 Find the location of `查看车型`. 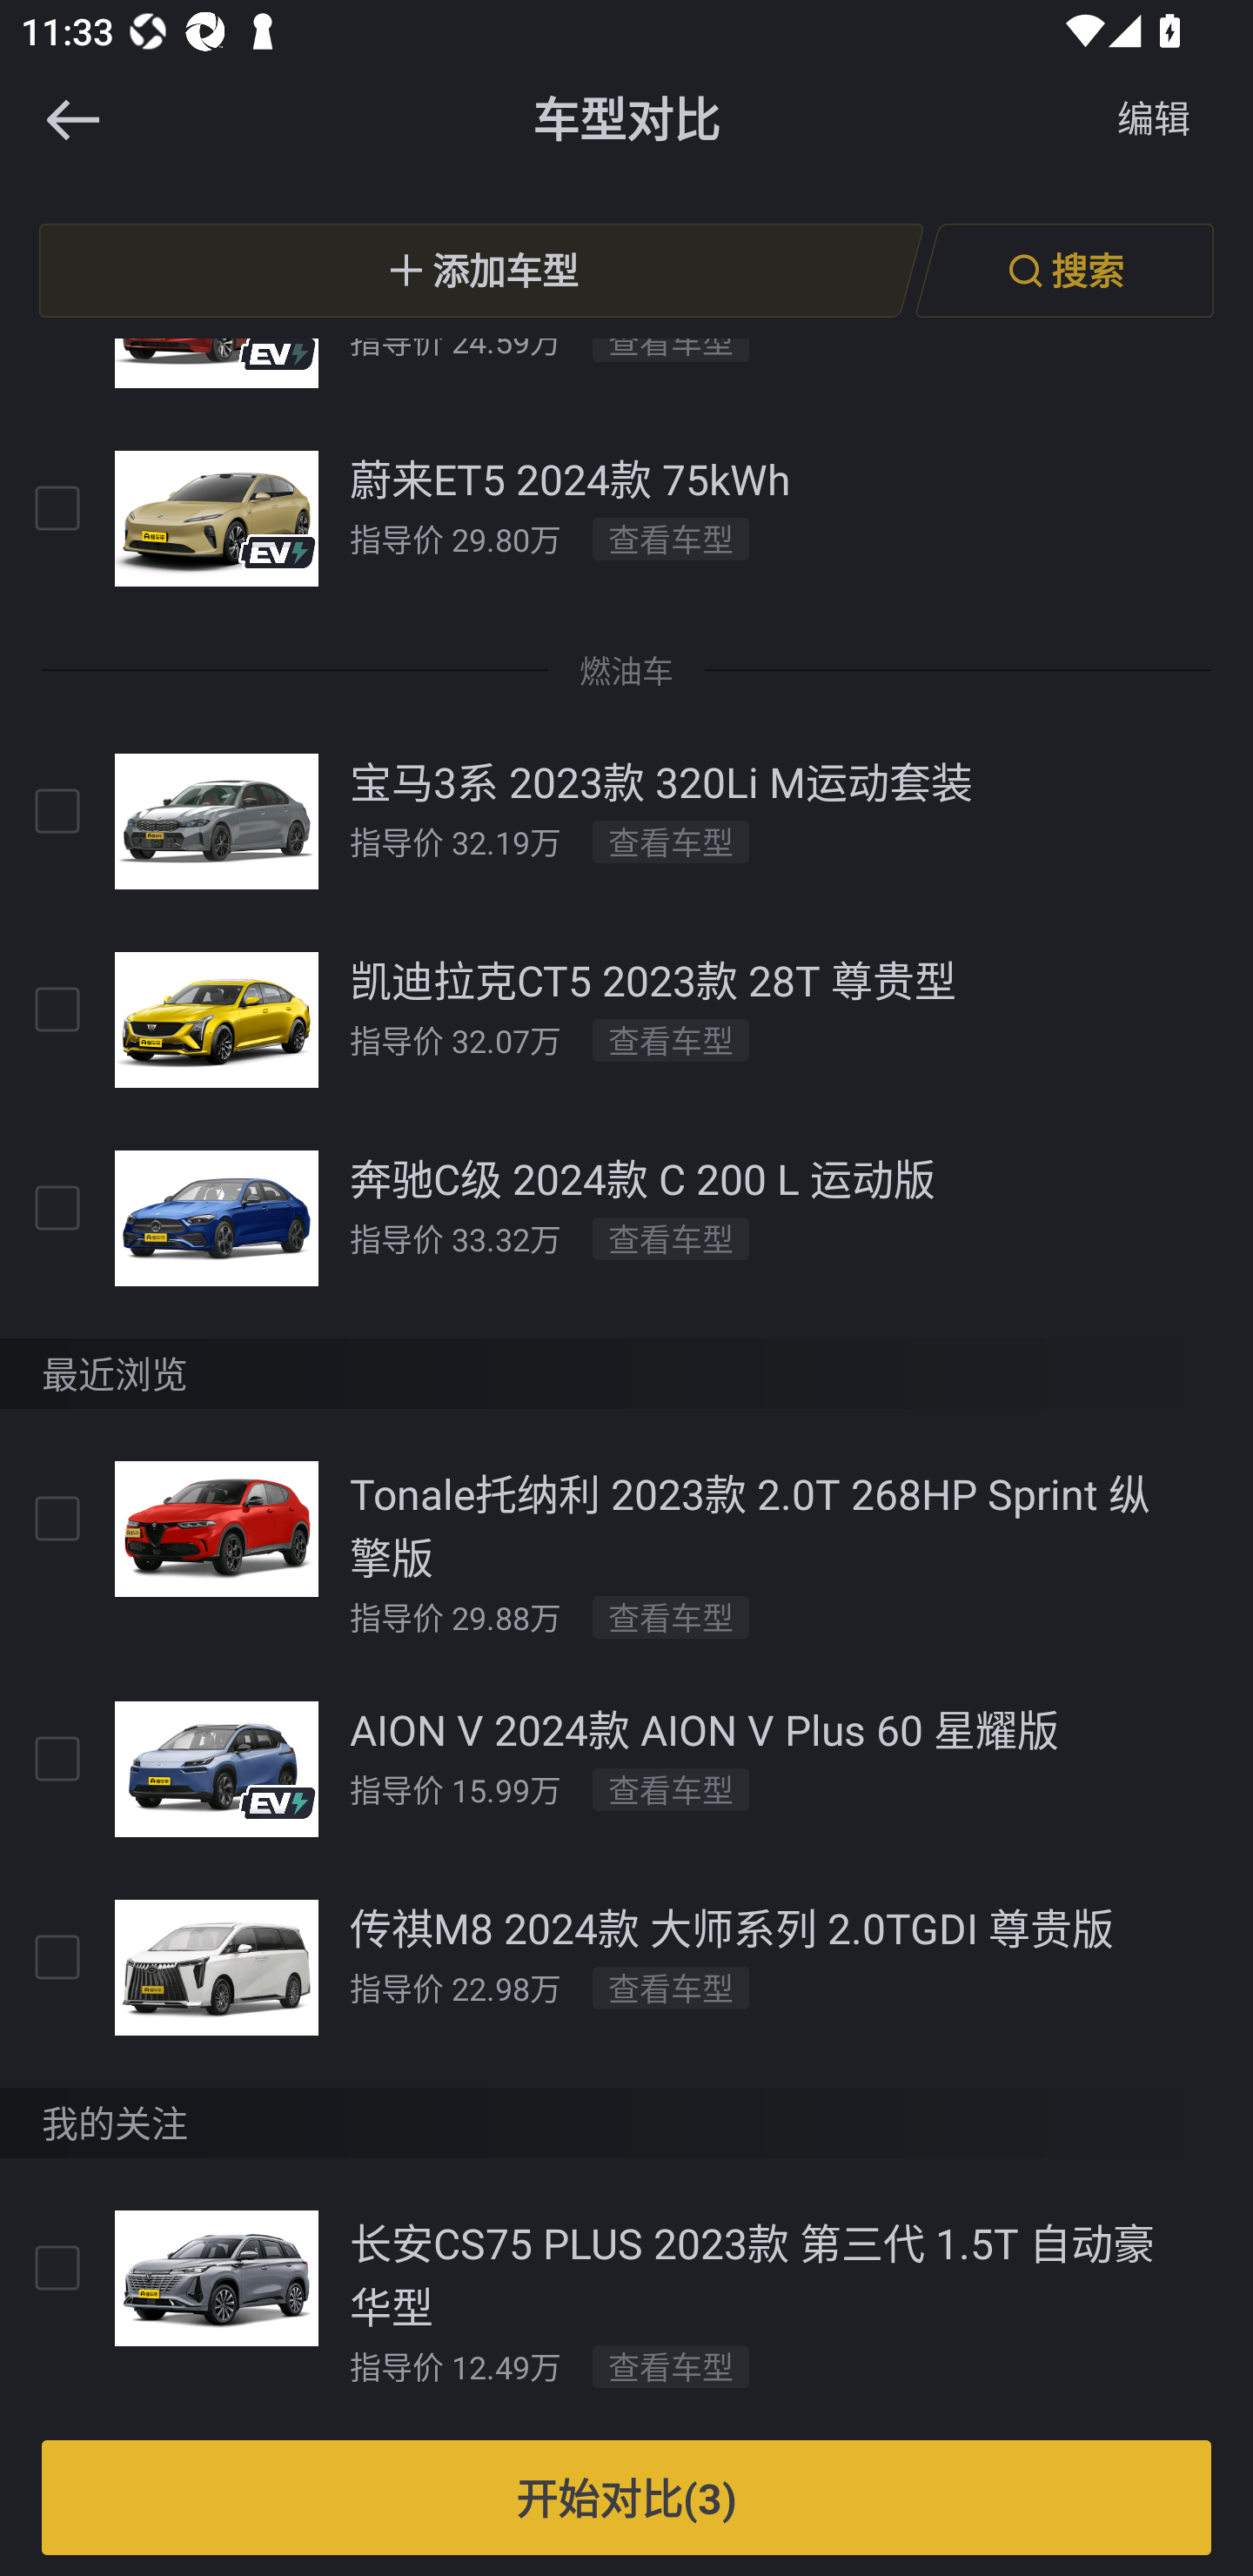

查看车型 is located at coordinates (671, 540).